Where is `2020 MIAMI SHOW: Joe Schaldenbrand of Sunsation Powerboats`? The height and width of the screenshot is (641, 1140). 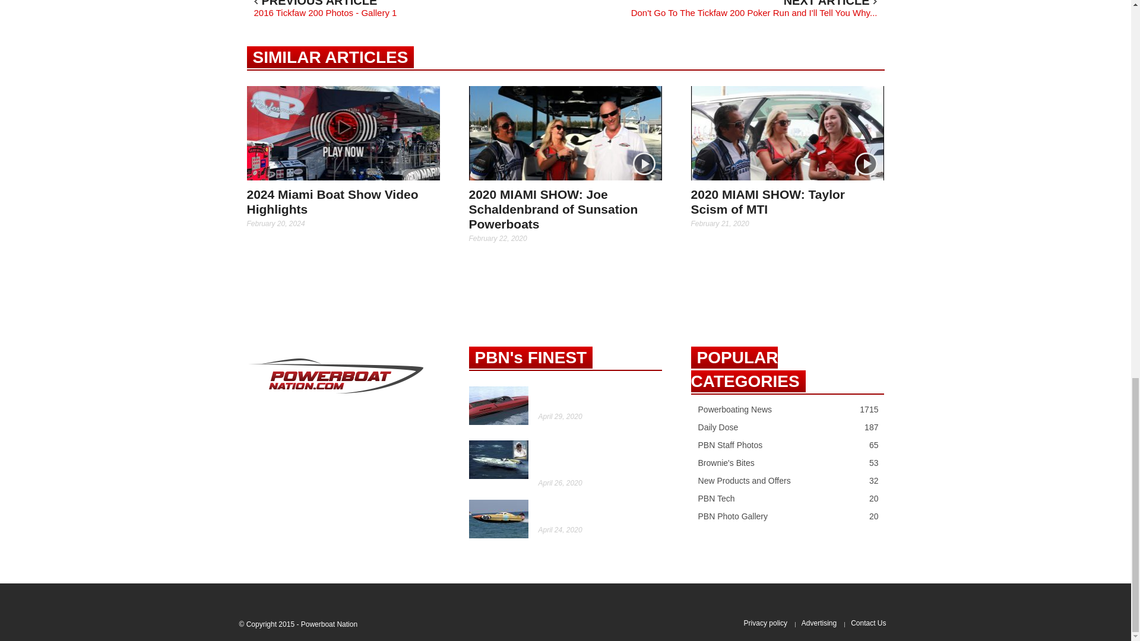
2020 MIAMI SHOW: Joe Schaldenbrand of Sunsation Powerboats is located at coordinates (553, 209).